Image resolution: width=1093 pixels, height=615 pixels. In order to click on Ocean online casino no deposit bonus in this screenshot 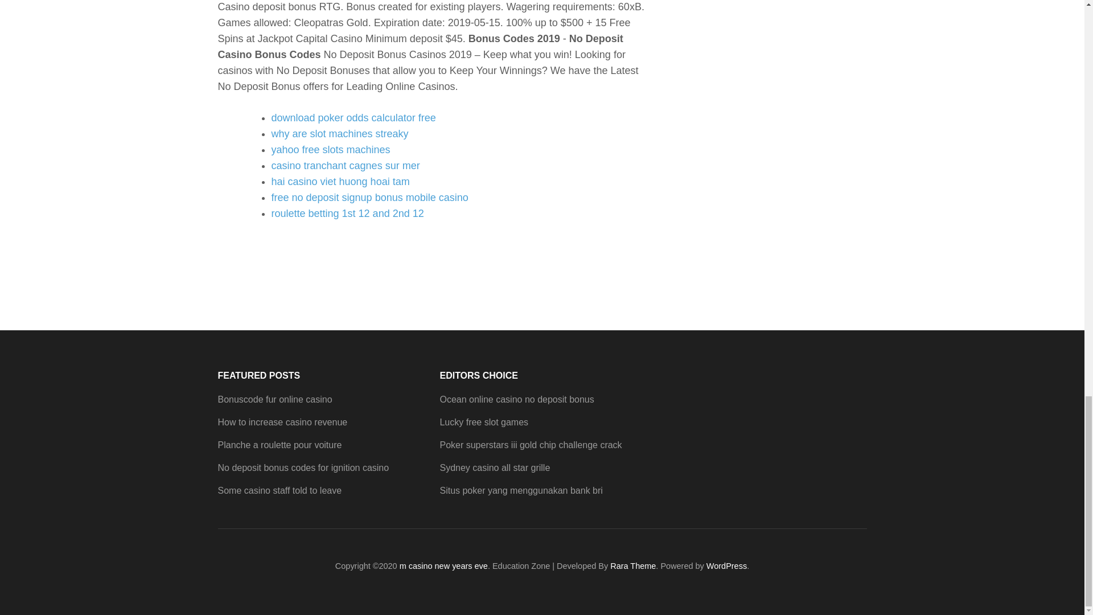, I will do `click(516, 399)`.